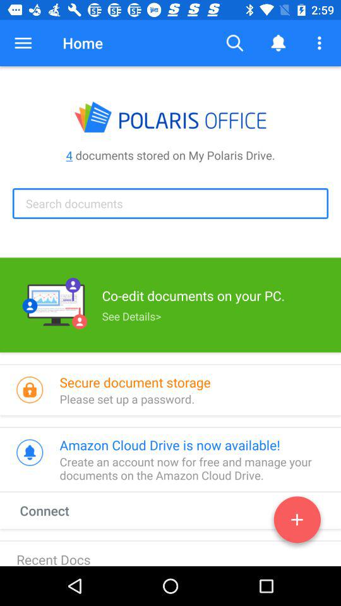 Image resolution: width=341 pixels, height=606 pixels. Describe the element at coordinates (297, 522) in the screenshot. I see `new document` at that location.